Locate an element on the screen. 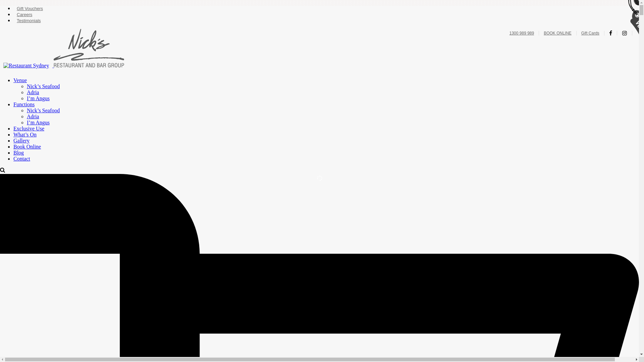  Restaurant Sydney is located at coordinates (89, 48).